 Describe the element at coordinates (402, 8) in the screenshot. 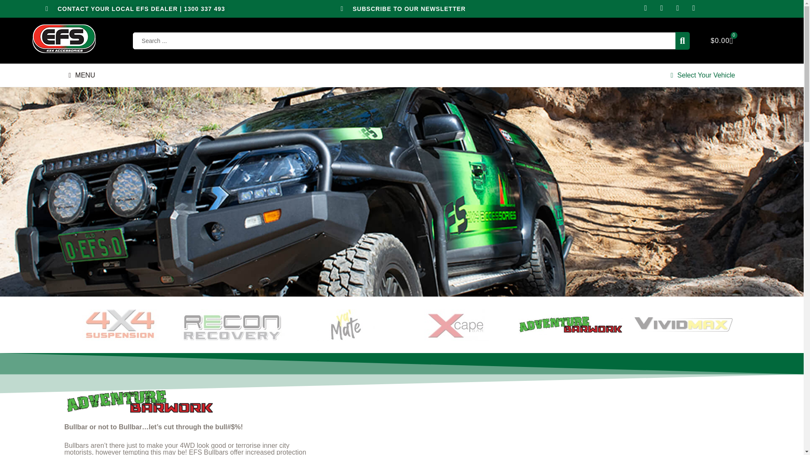

I see `SUBSCRIBE TO OUR NEWSLETTER` at that location.